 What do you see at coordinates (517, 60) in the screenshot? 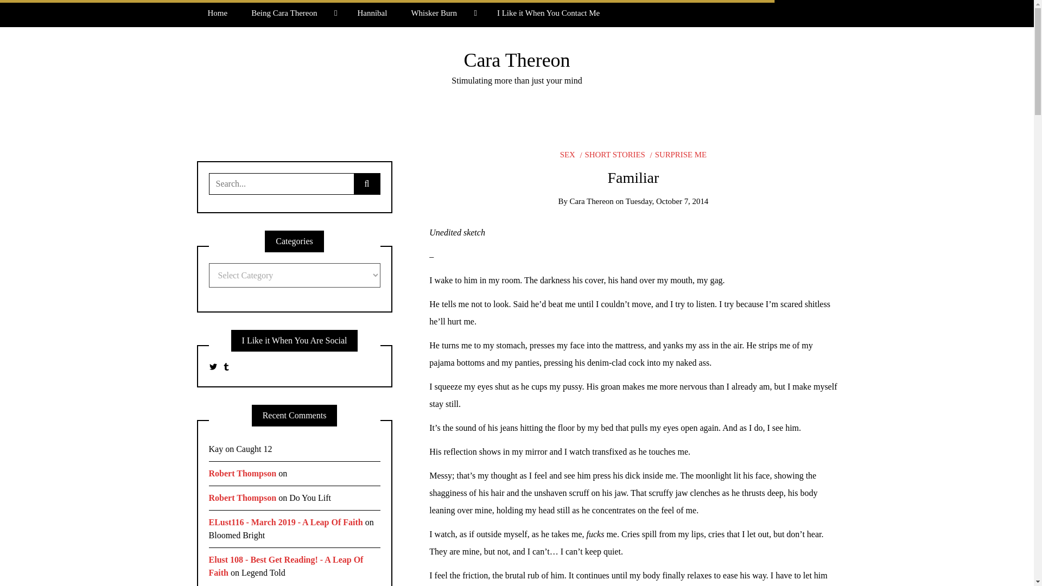
I see `Cara Thereon` at bounding box center [517, 60].